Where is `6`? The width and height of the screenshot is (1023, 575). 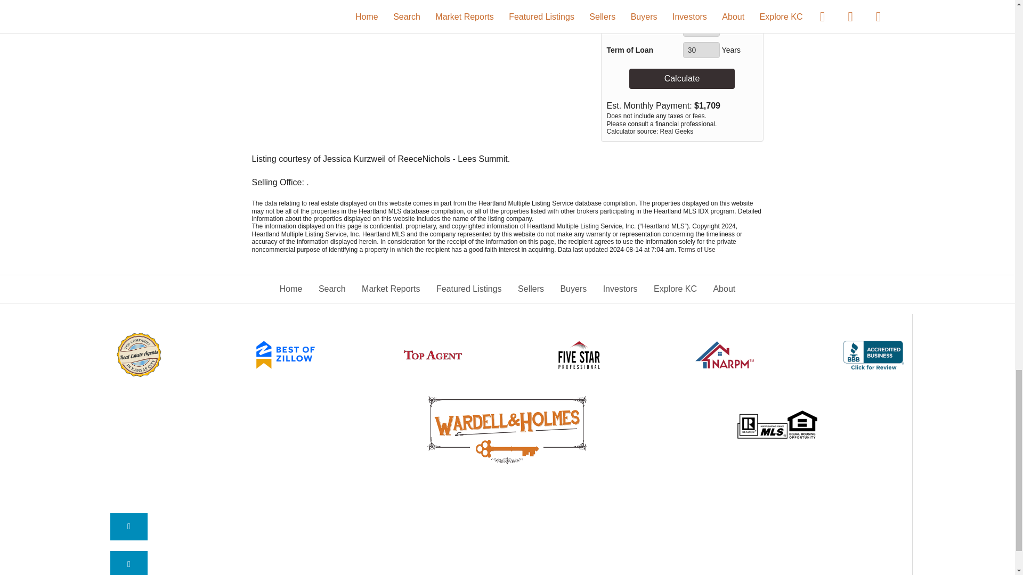 6 is located at coordinates (701, 29).